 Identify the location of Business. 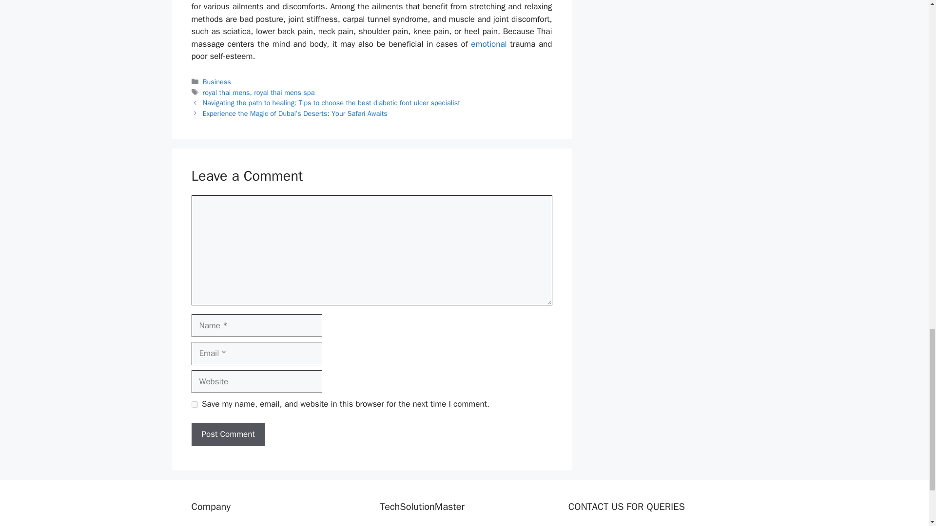
(217, 82).